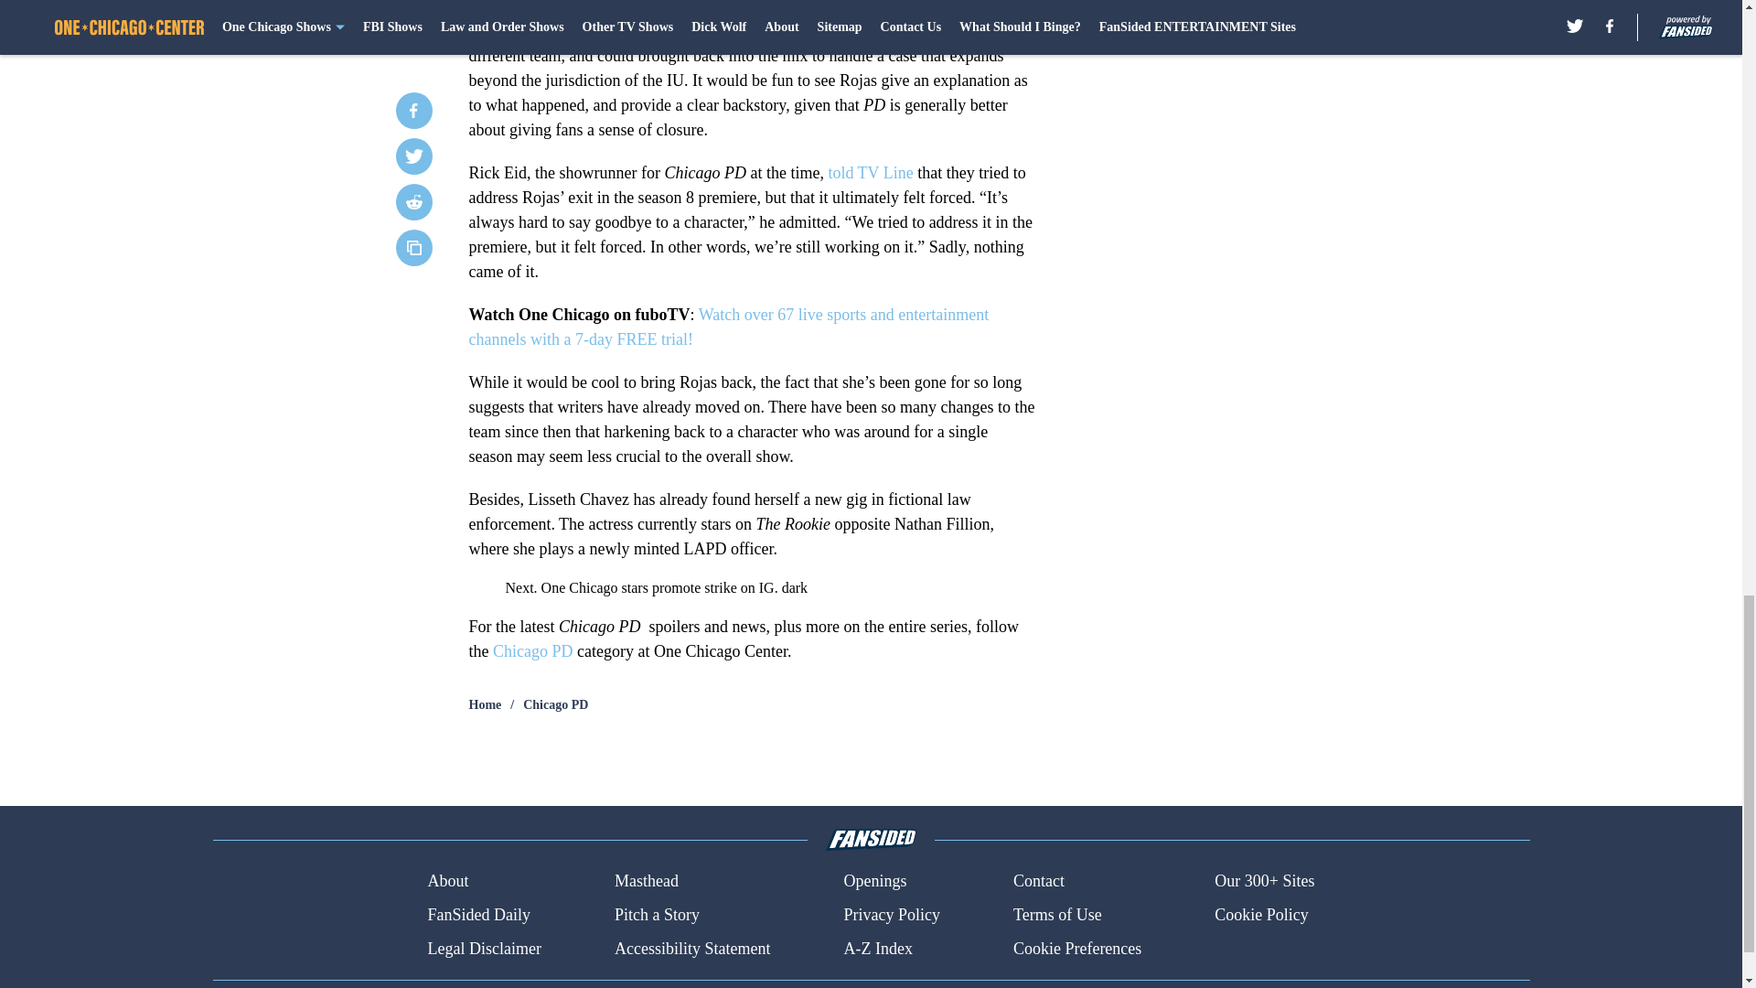 Image resolution: width=1756 pixels, height=988 pixels. I want to click on Cookie Policy, so click(1261, 915).